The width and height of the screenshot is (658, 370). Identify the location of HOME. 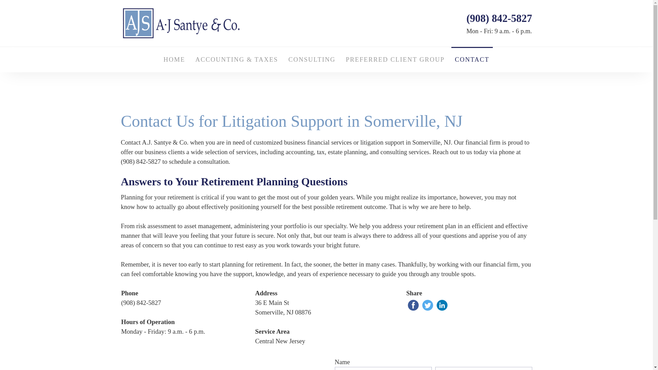
(174, 60).